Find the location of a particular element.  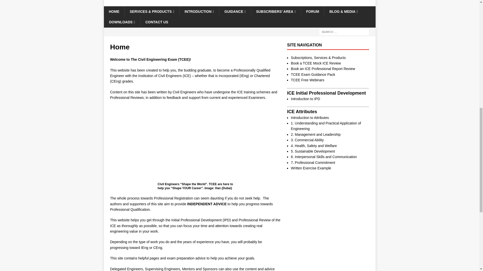

Book a TCEE Mock ICE Review is located at coordinates (316, 63).